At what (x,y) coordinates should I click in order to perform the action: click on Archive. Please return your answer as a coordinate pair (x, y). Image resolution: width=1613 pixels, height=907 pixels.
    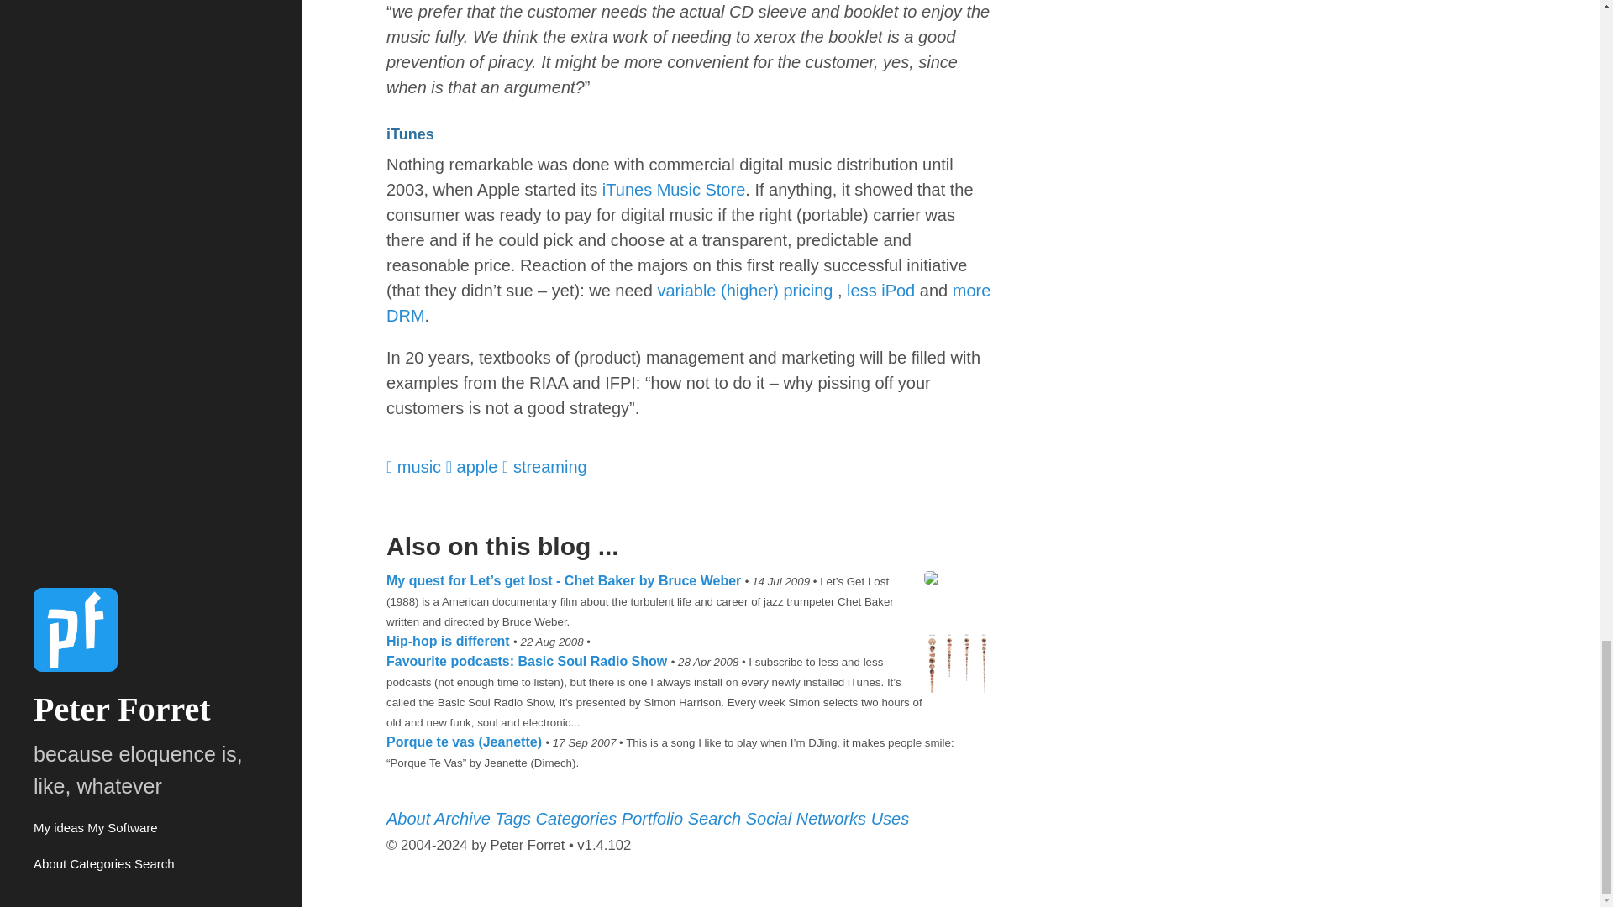
    Looking at the image, I should click on (464, 819).